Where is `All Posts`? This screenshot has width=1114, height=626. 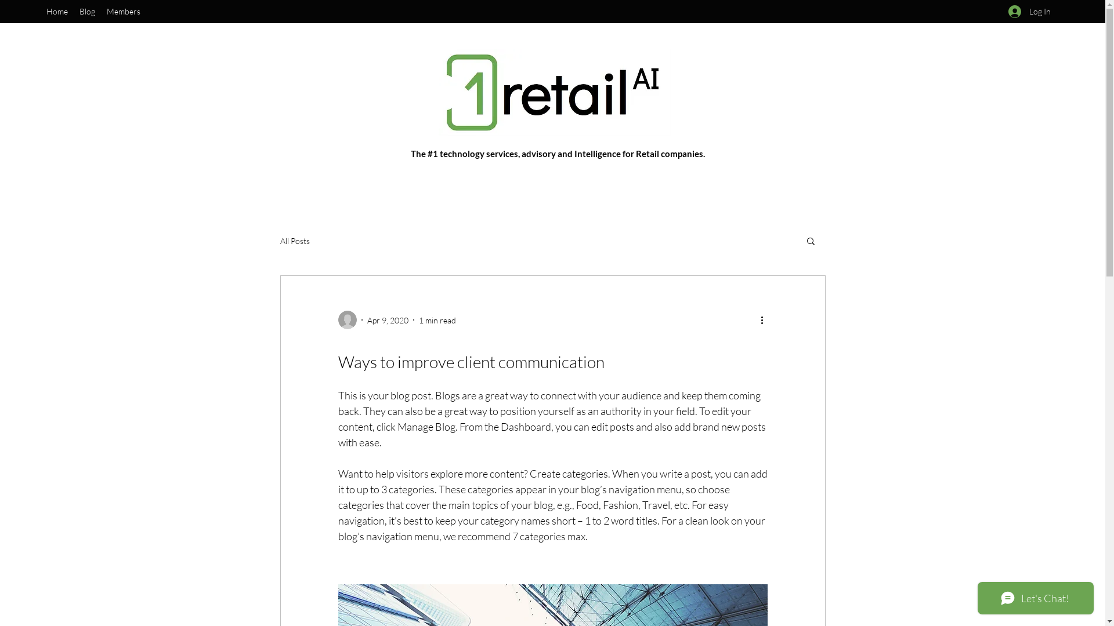 All Posts is located at coordinates (295, 241).